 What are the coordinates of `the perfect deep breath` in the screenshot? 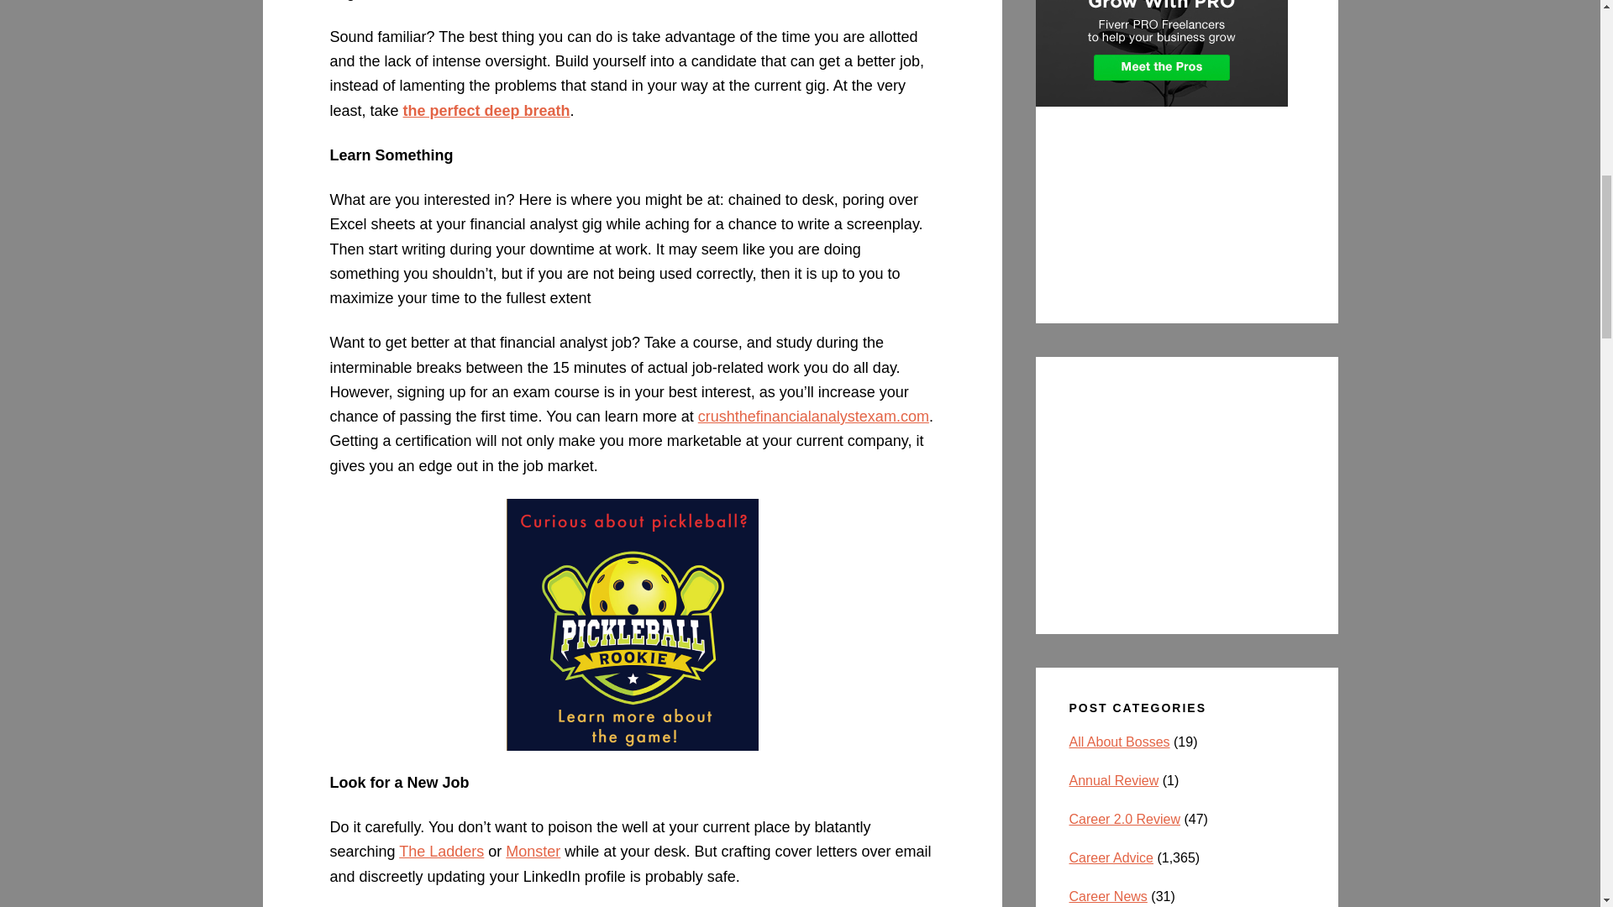 It's located at (487, 111).